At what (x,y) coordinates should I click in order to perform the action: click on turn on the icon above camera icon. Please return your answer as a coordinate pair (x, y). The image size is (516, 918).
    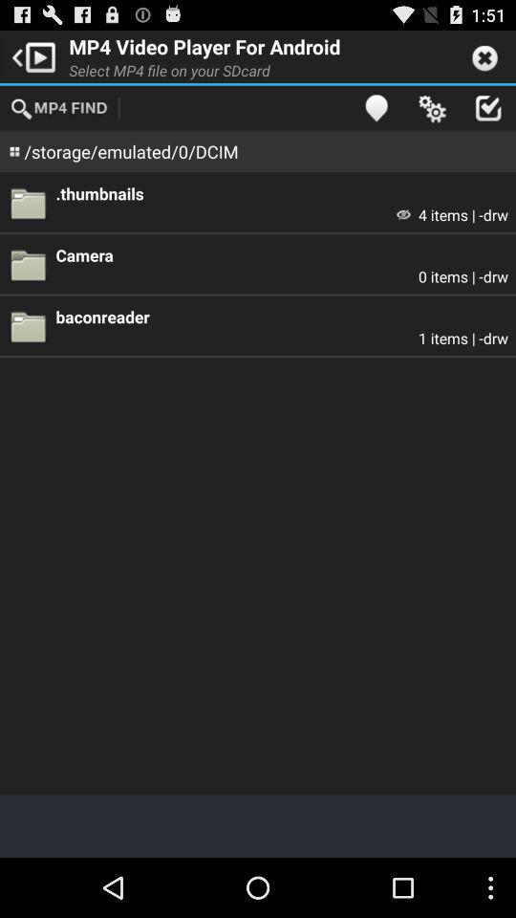
    Looking at the image, I should click on (403, 214).